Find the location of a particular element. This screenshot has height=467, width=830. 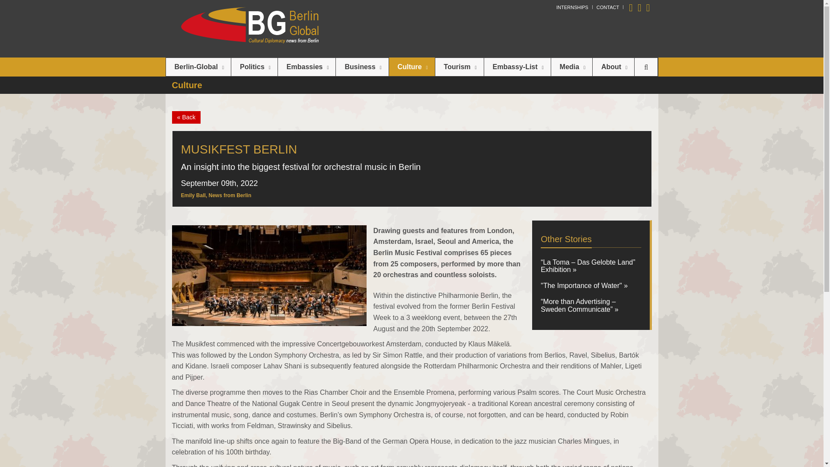

Politics is located at coordinates (254, 67).